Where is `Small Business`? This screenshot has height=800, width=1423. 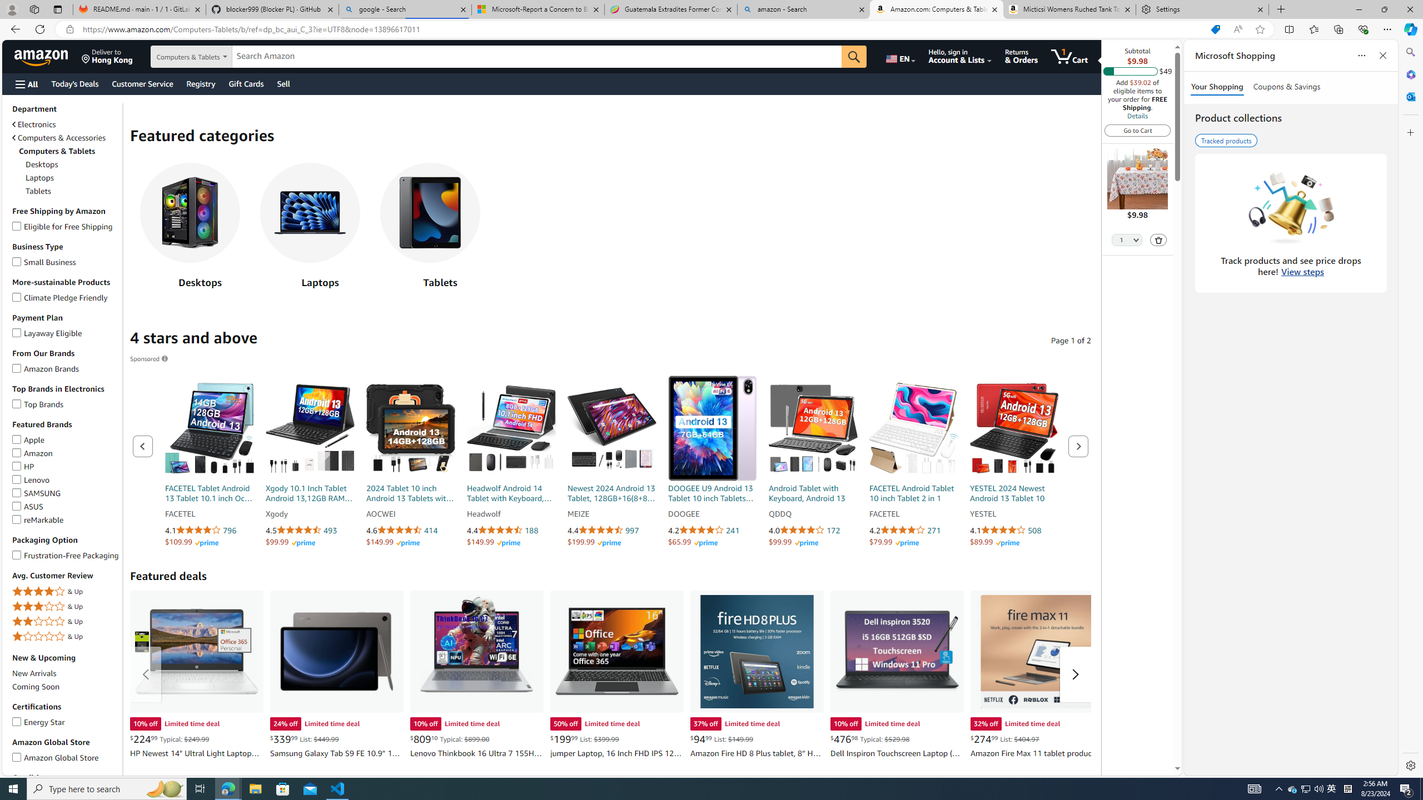
Small Business is located at coordinates (17, 260).